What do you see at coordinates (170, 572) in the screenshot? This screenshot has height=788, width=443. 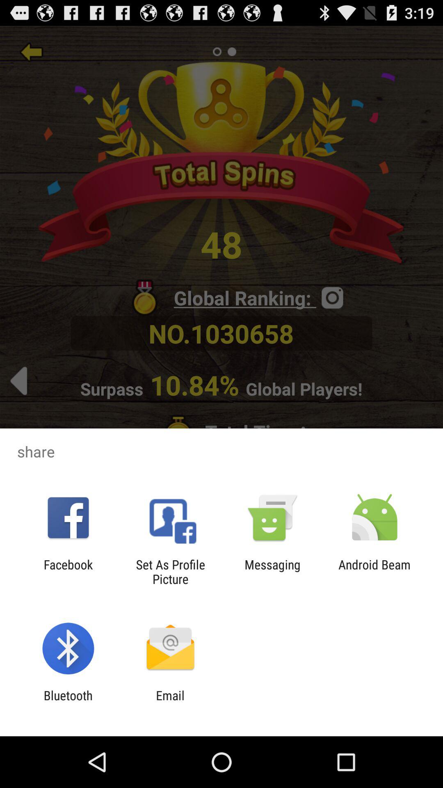 I see `tap icon to the right of the facebook icon` at bounding box center [170, 572].